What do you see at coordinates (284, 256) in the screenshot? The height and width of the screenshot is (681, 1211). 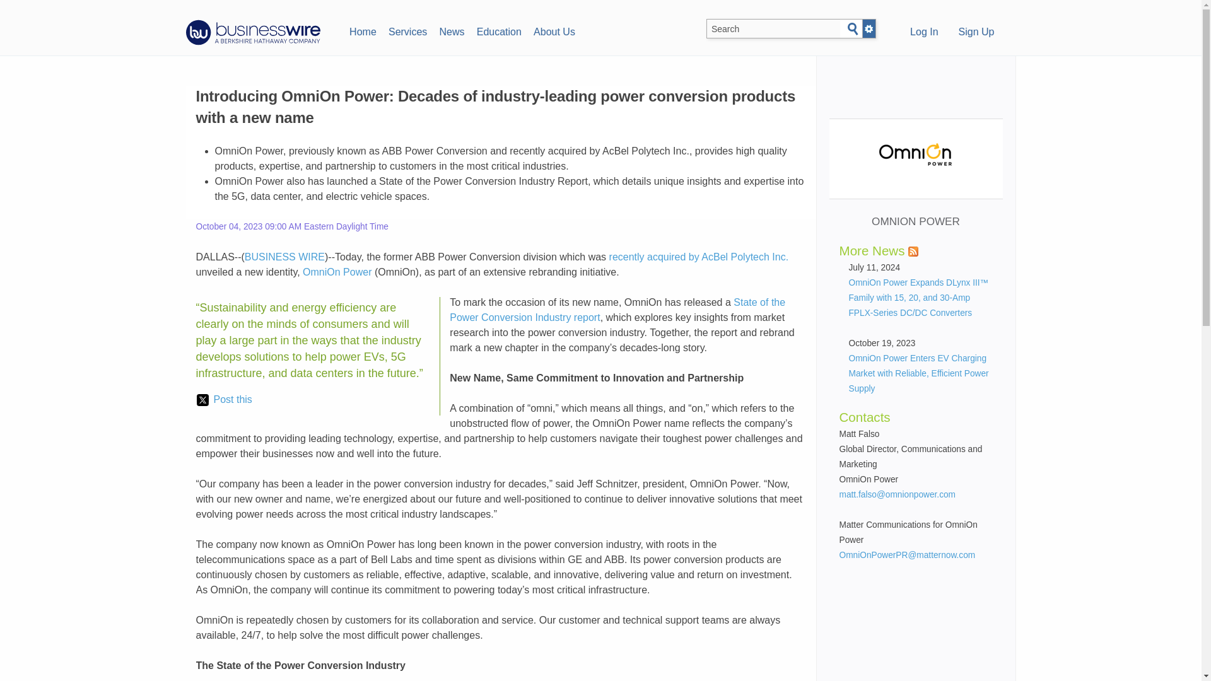 I see `BUSINESS WIRE` at bounding box center [284, 256].